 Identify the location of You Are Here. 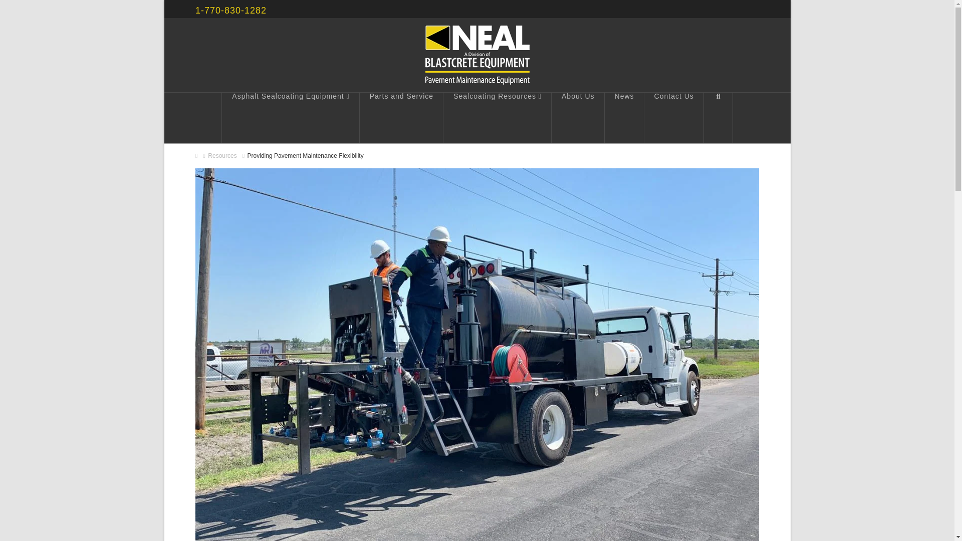
(305, 156).